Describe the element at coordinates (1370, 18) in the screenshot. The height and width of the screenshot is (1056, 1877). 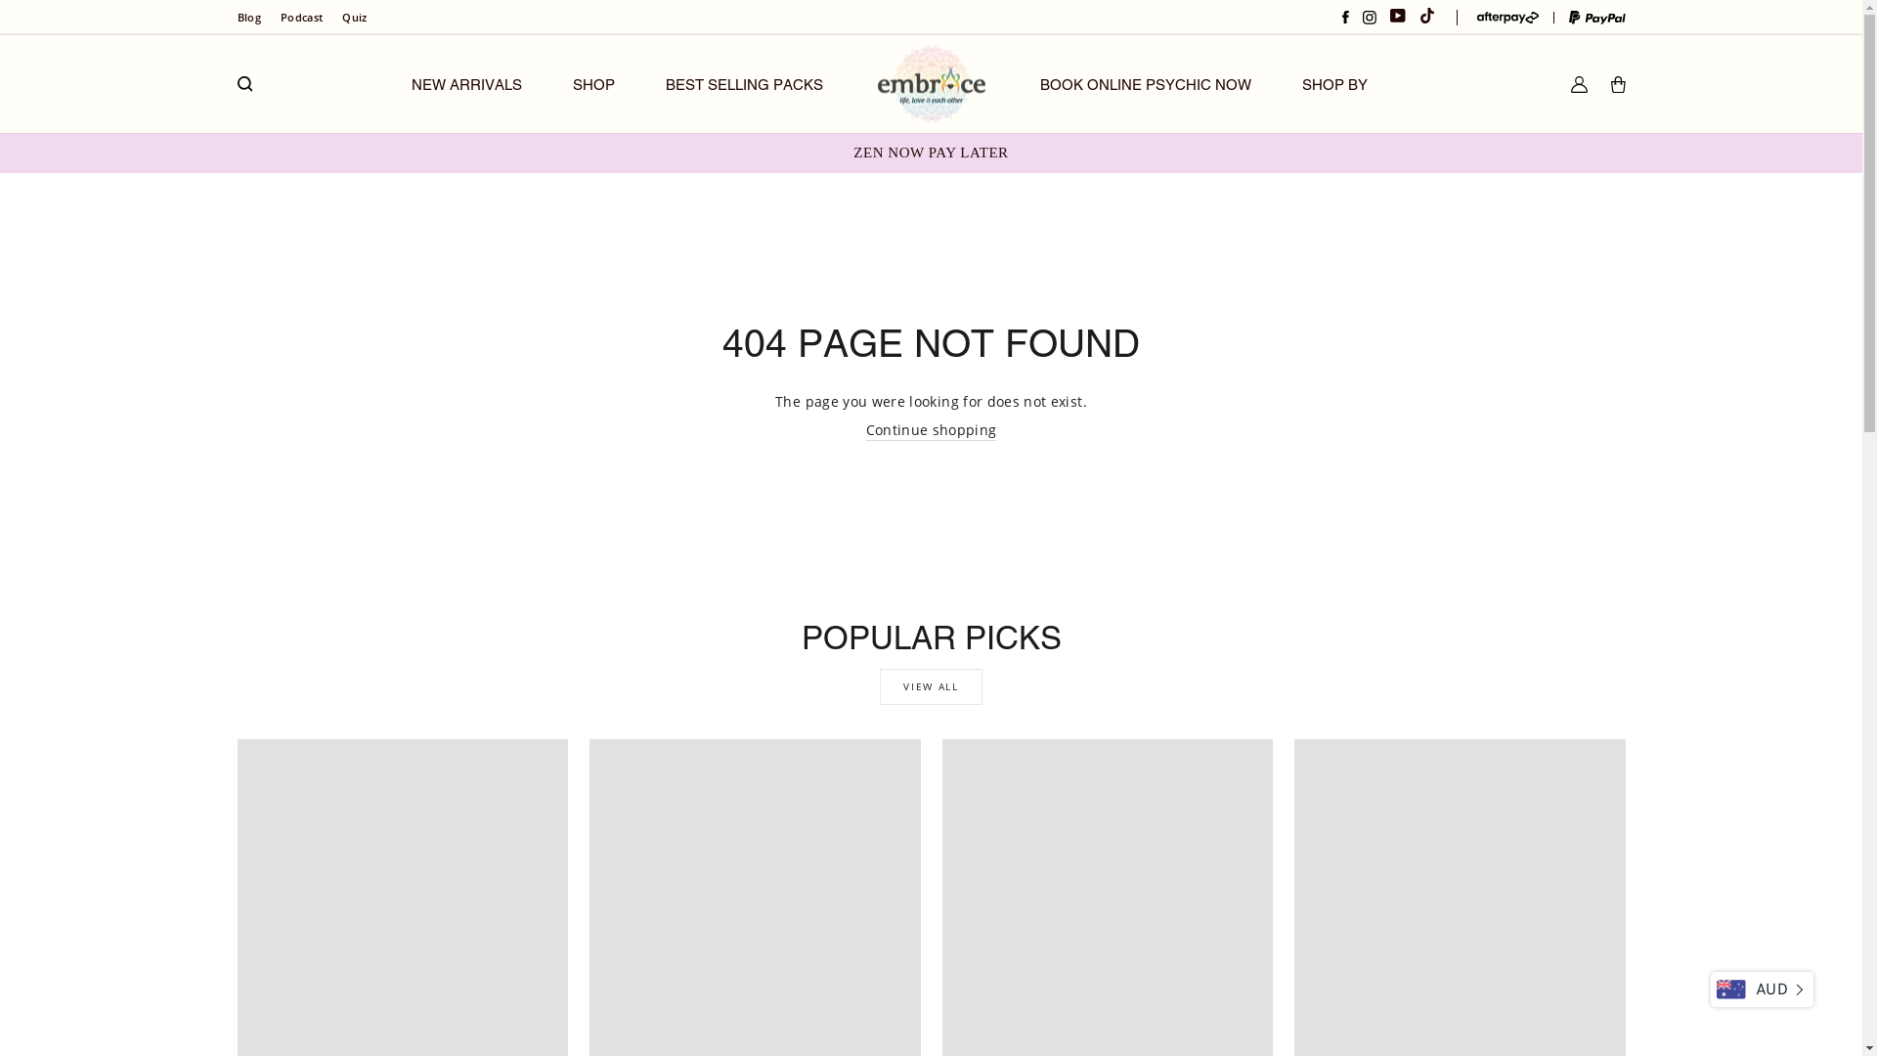
I see `Instagram` at that location.